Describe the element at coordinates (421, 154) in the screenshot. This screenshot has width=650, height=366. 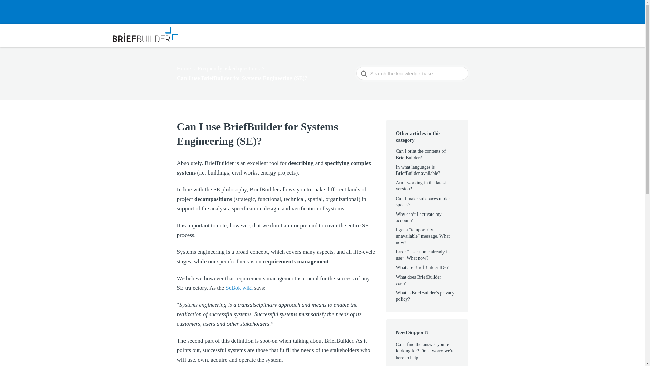
I see `Can I print the contents of BriefBuilder?` at that location.